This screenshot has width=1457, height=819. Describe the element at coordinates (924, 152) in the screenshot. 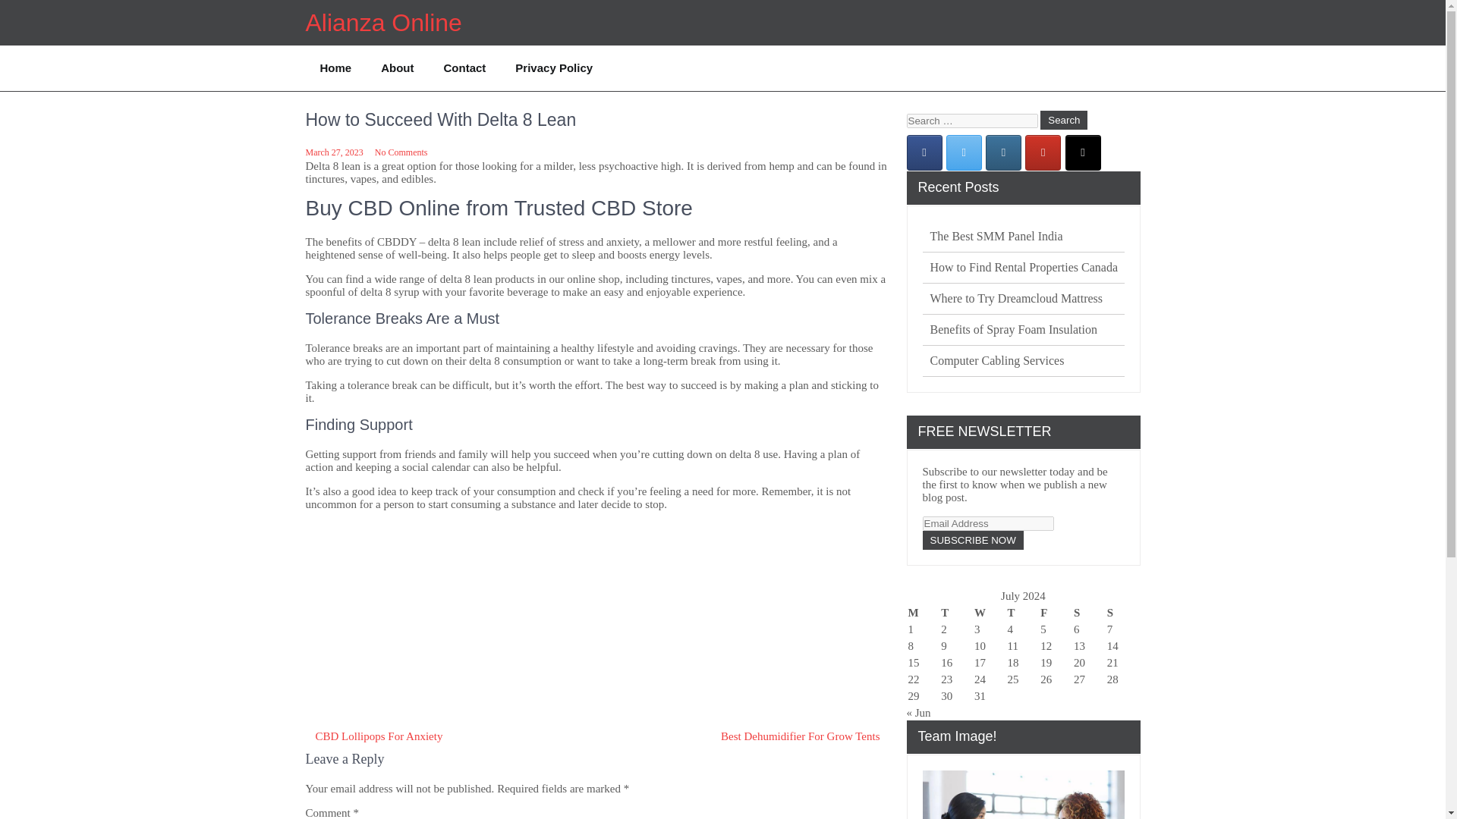

I see `Alianza Online on Facebook` at that location.